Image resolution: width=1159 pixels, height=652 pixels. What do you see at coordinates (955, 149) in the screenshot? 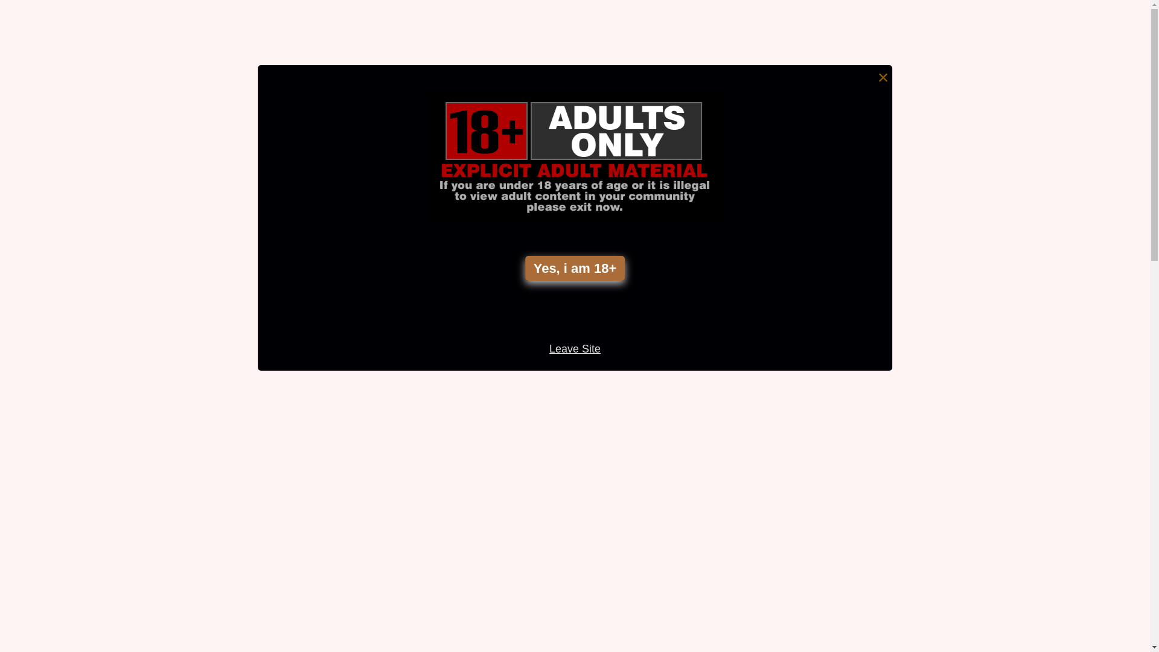
I see `Online dating sites swingers` at bounding box center [955, 149].